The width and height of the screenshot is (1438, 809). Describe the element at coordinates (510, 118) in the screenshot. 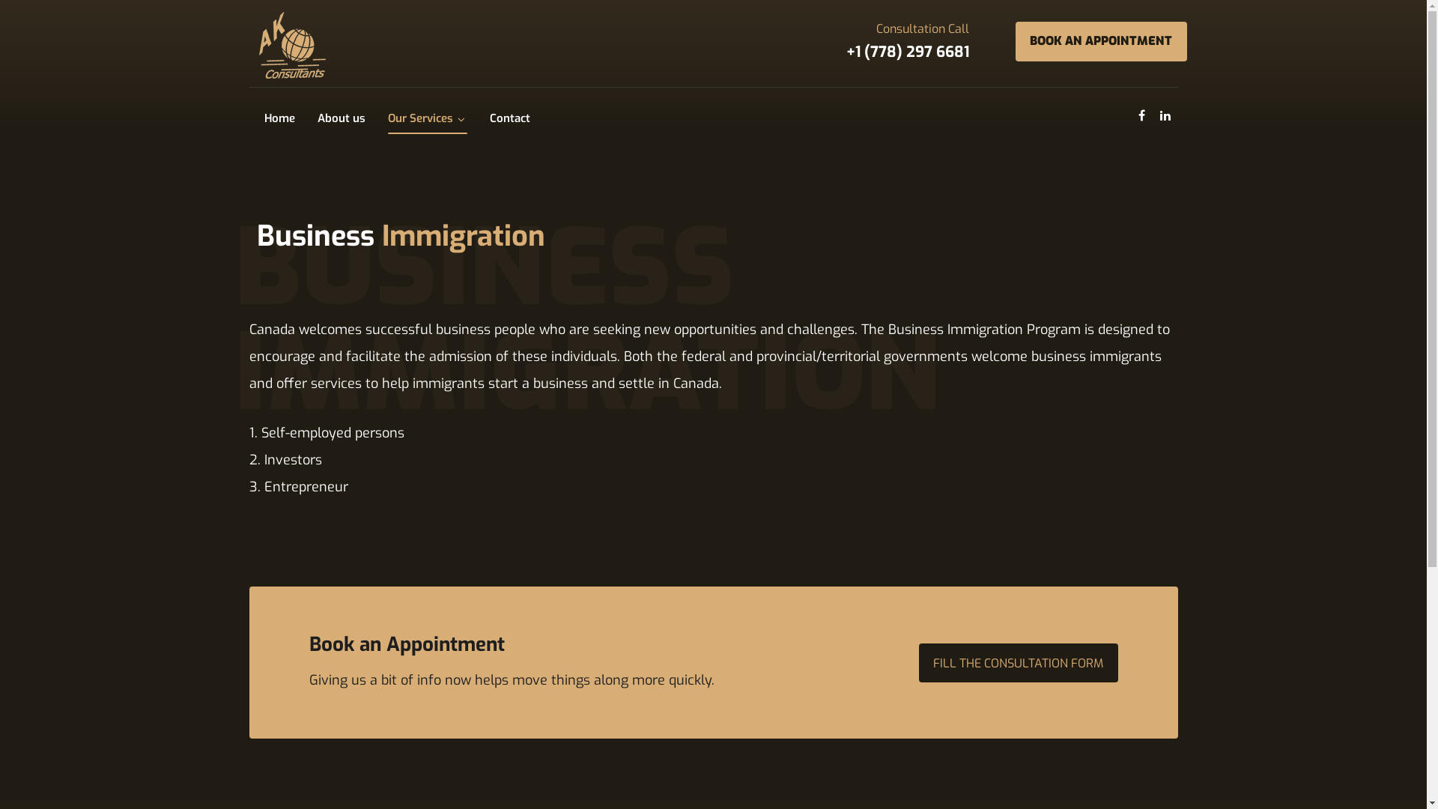

I see `Contact` at that location.